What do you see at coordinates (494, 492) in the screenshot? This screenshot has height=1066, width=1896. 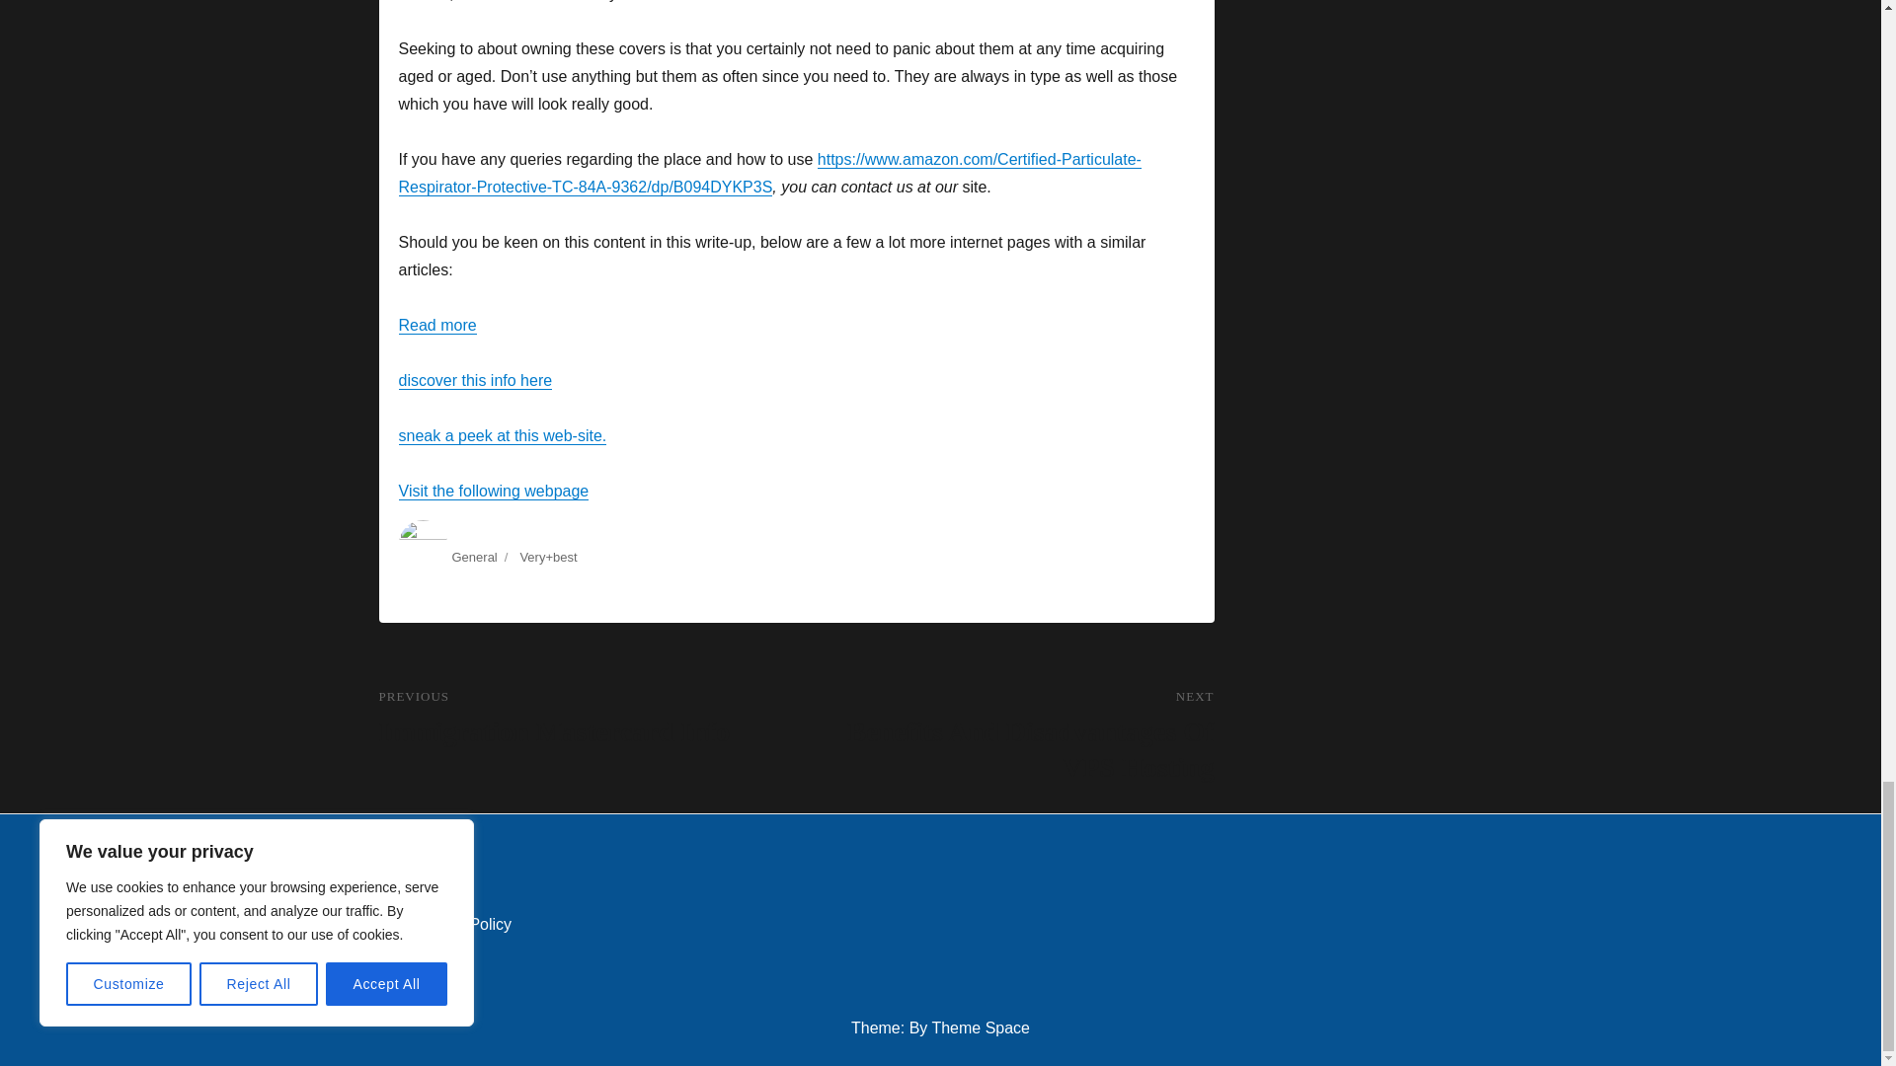 I see `discover this info here` at bounding box center [494, 492].